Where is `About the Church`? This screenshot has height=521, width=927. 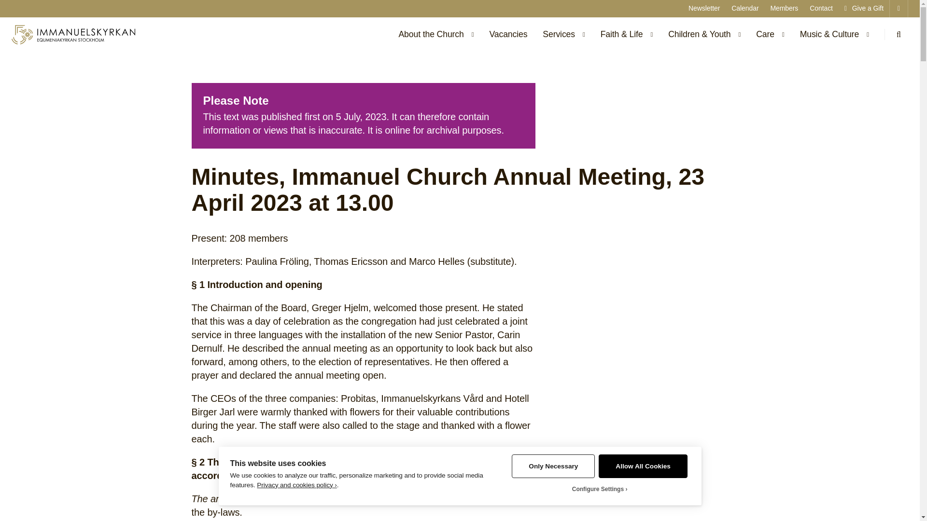
About the Church is located at coordinates (436, 35).